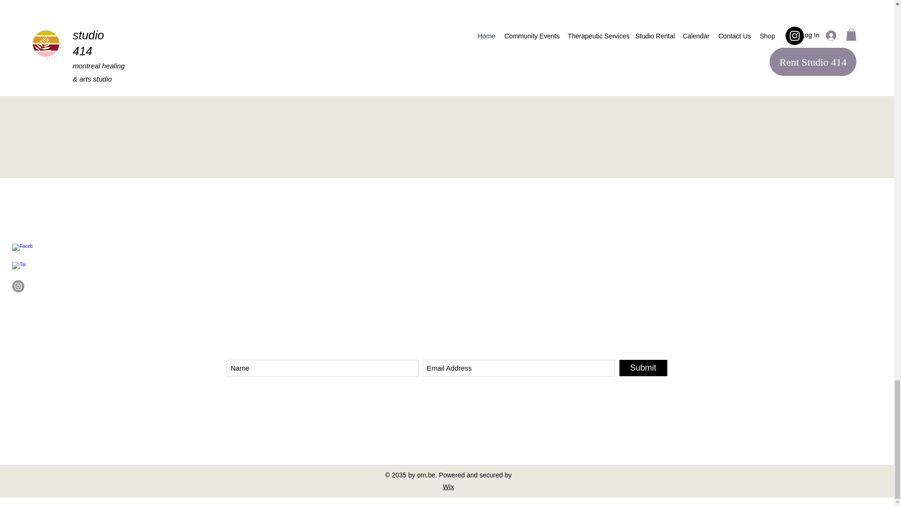  Describe the element at coordinates (449, 486) in the screenshot. I see `Wix` at that location.